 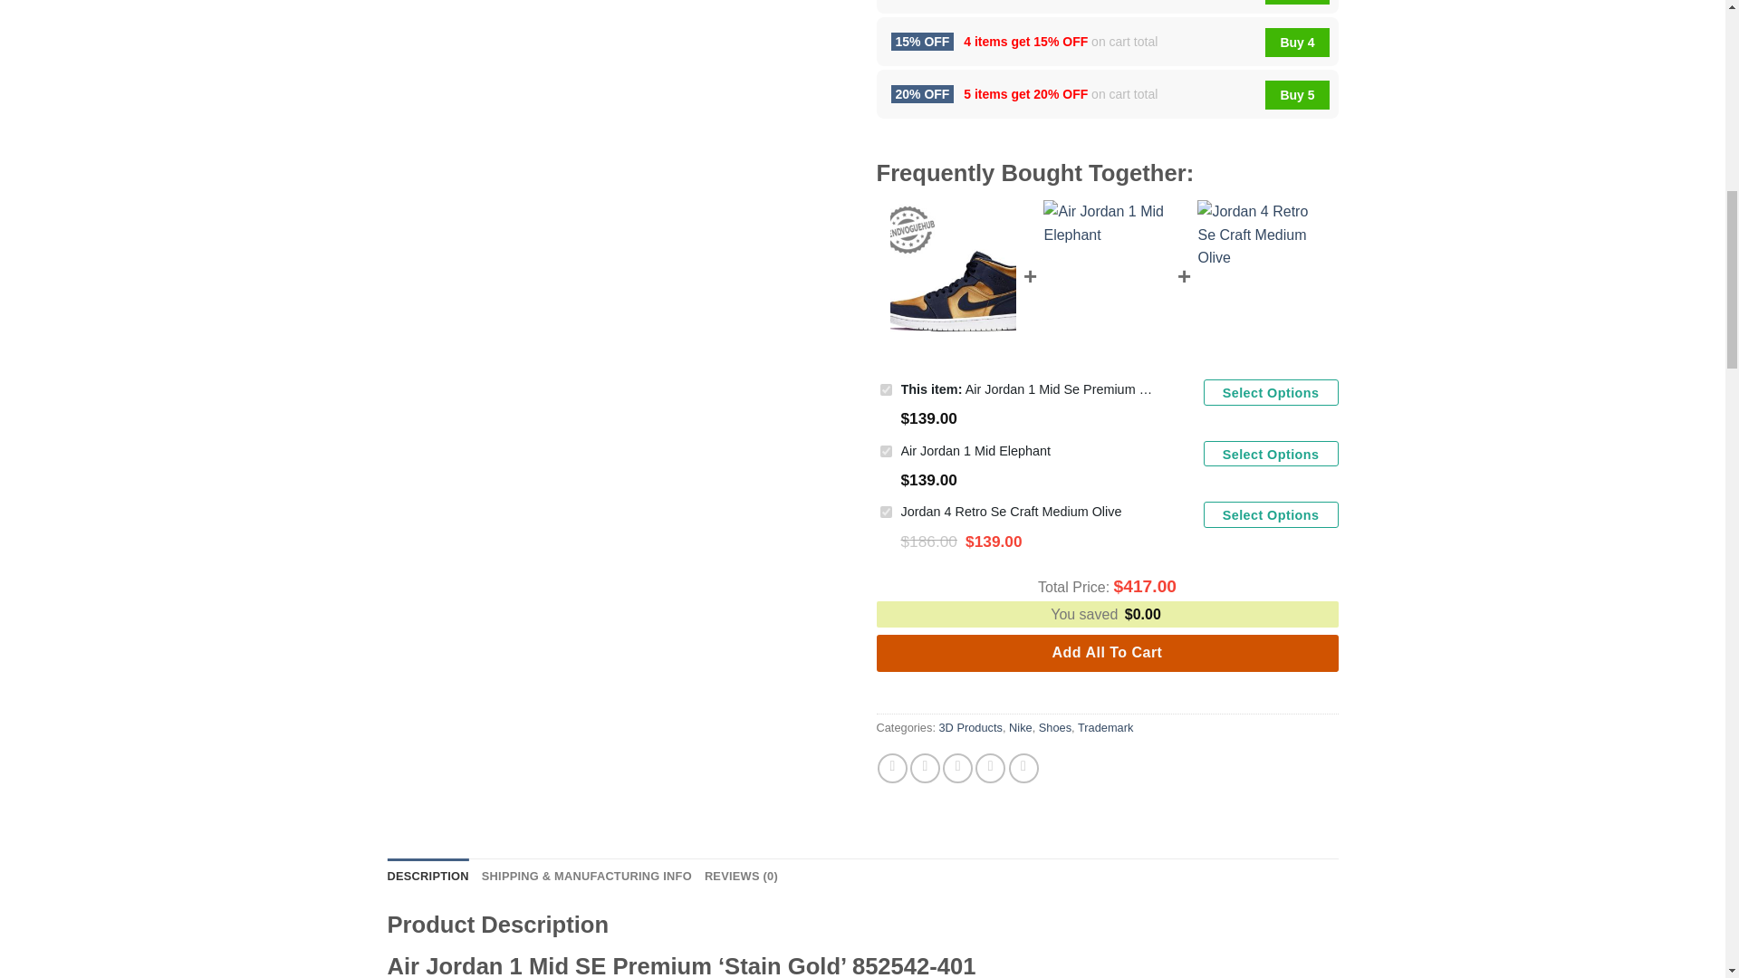 What do you see at coordinates (886, 451) in the screenshot?
I see `7130` at bounding box center [886, 451].